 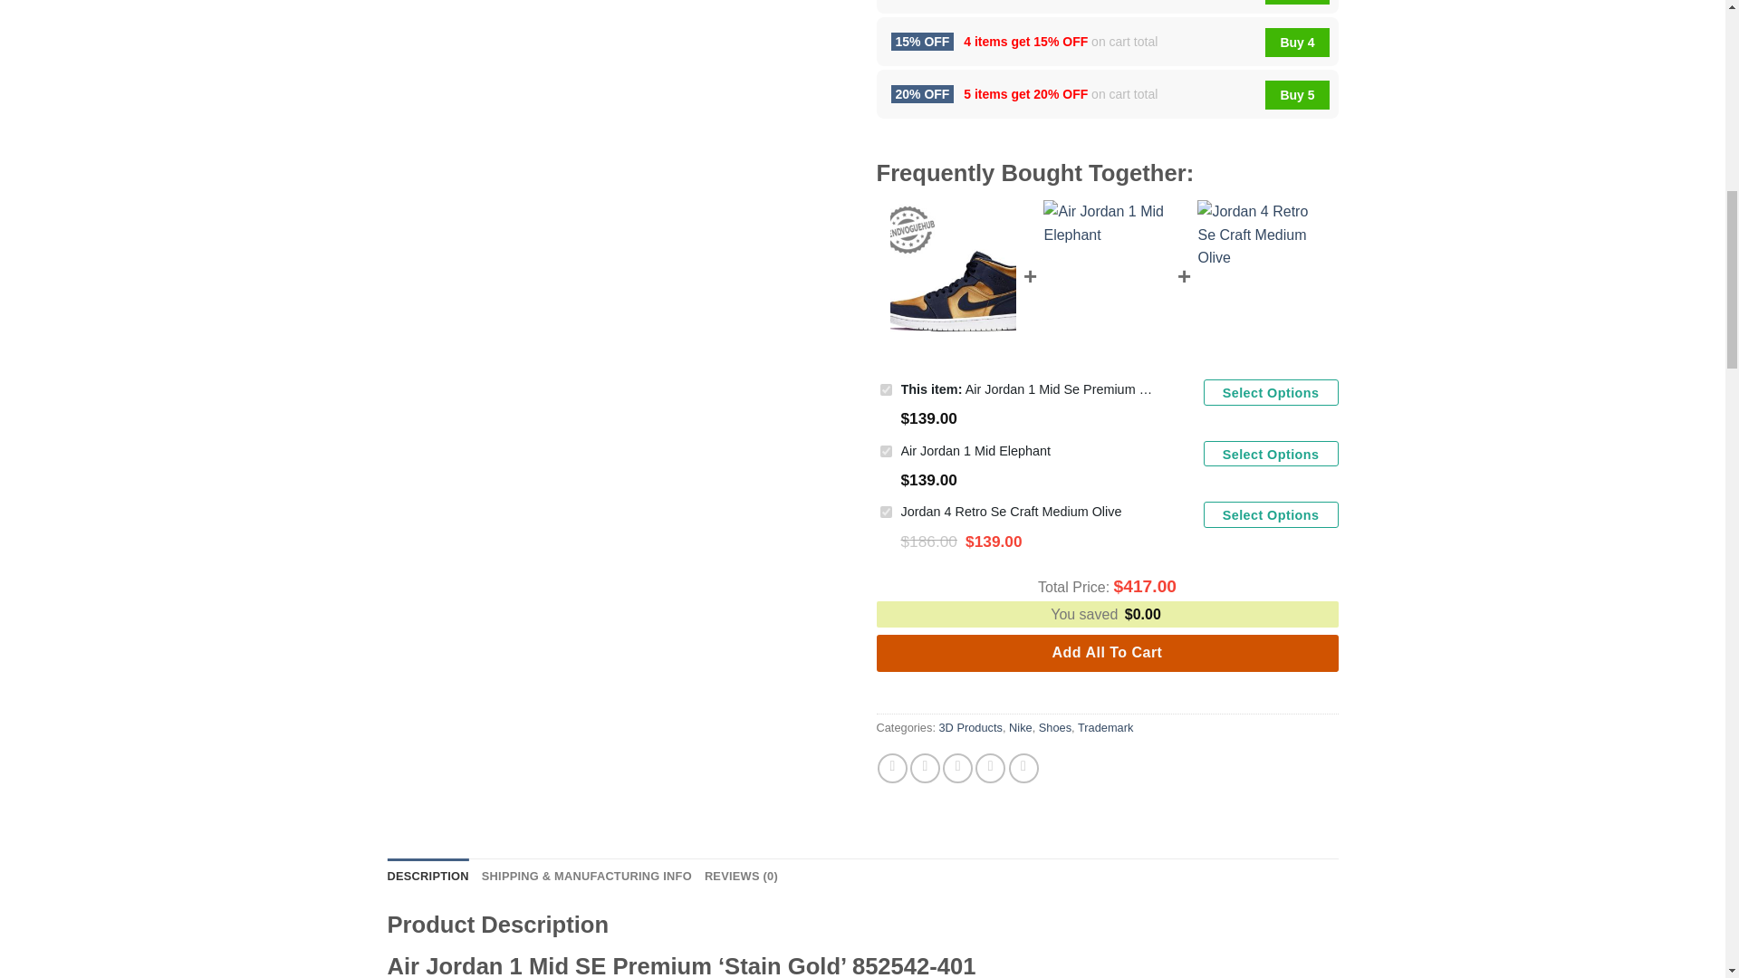 What do you see at coordinates (886, 451) in the screenshot?
I see `7130` at bounding box center [886, 451].